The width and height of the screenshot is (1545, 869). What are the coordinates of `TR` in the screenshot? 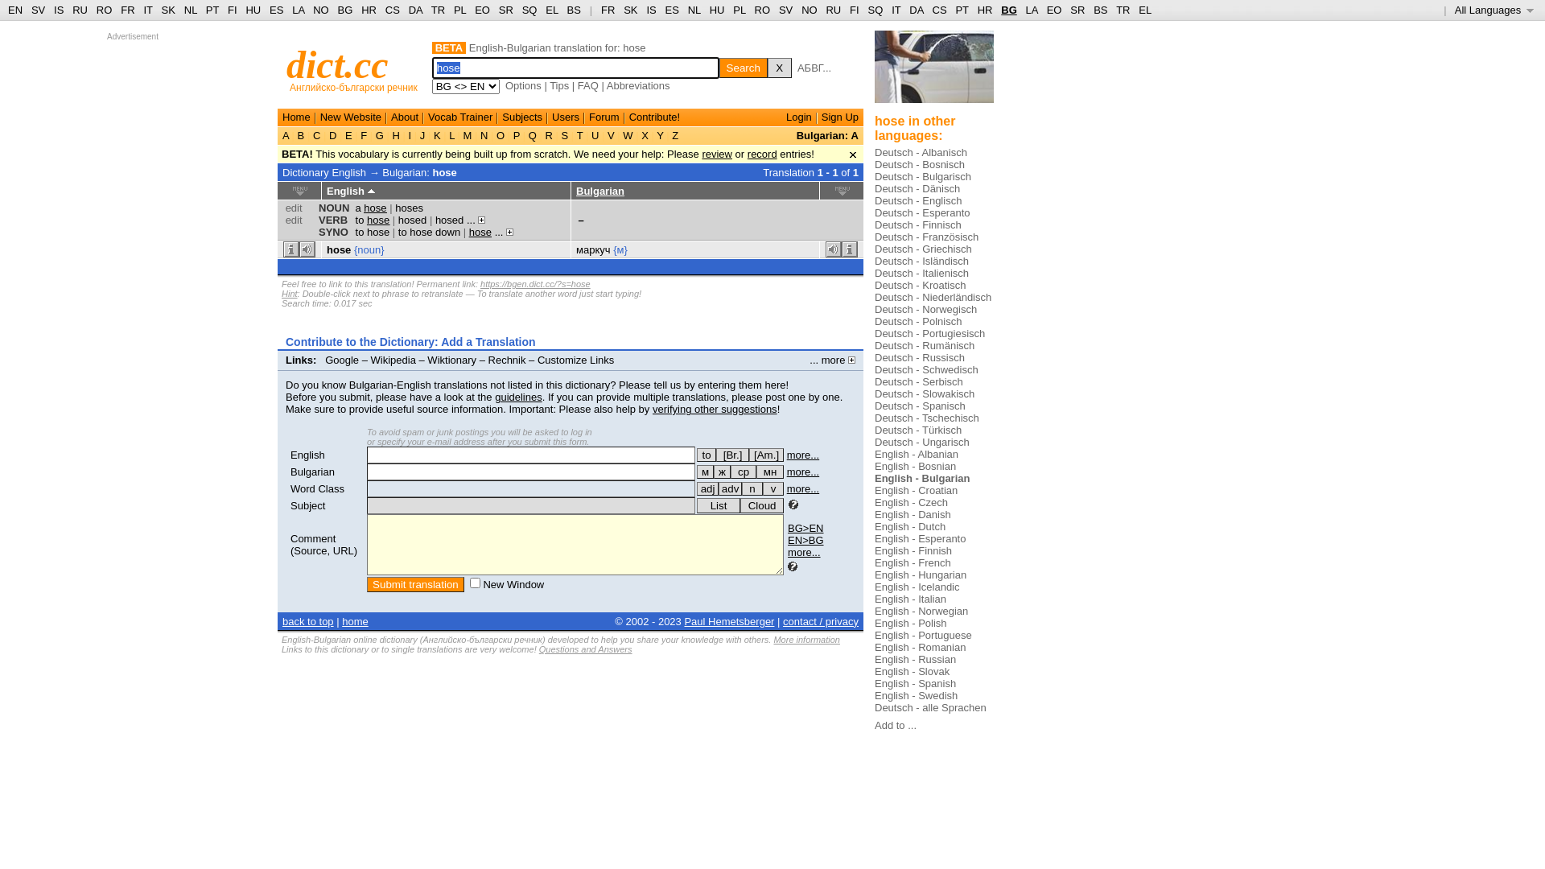 It's located at (438, 10).